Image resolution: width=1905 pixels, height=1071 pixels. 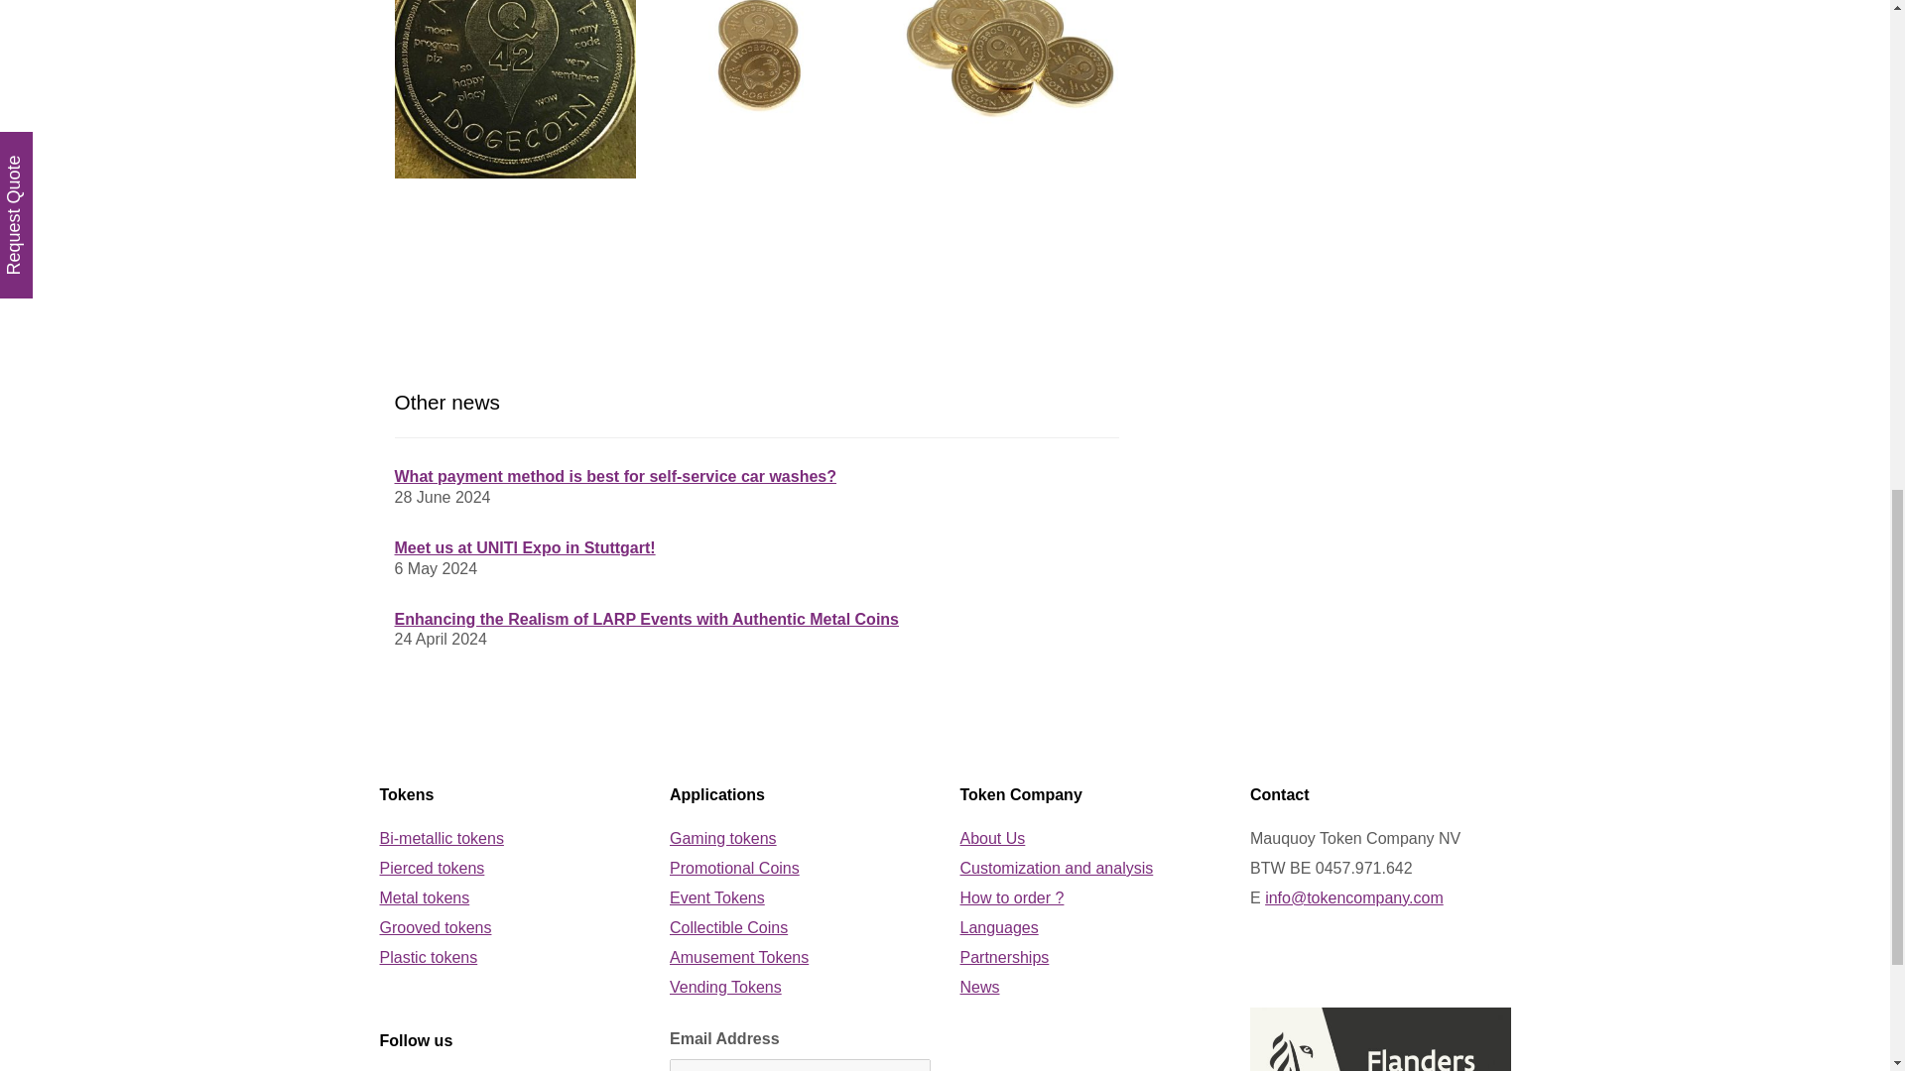 I want to click on Collectible Coins, so click(x=728, y=926).